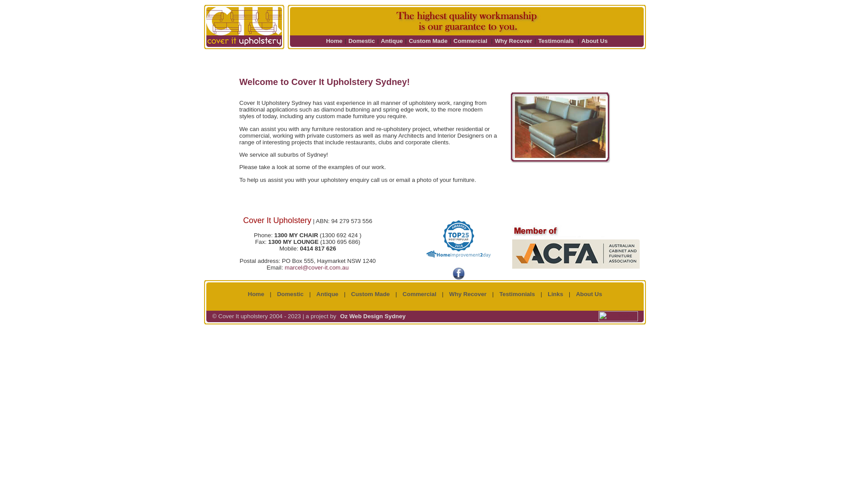 The image size is (850, 478). What do you see at coordinates (328, 294) in the screenshot?
I see `Antique` at bounding box center [328, 294].